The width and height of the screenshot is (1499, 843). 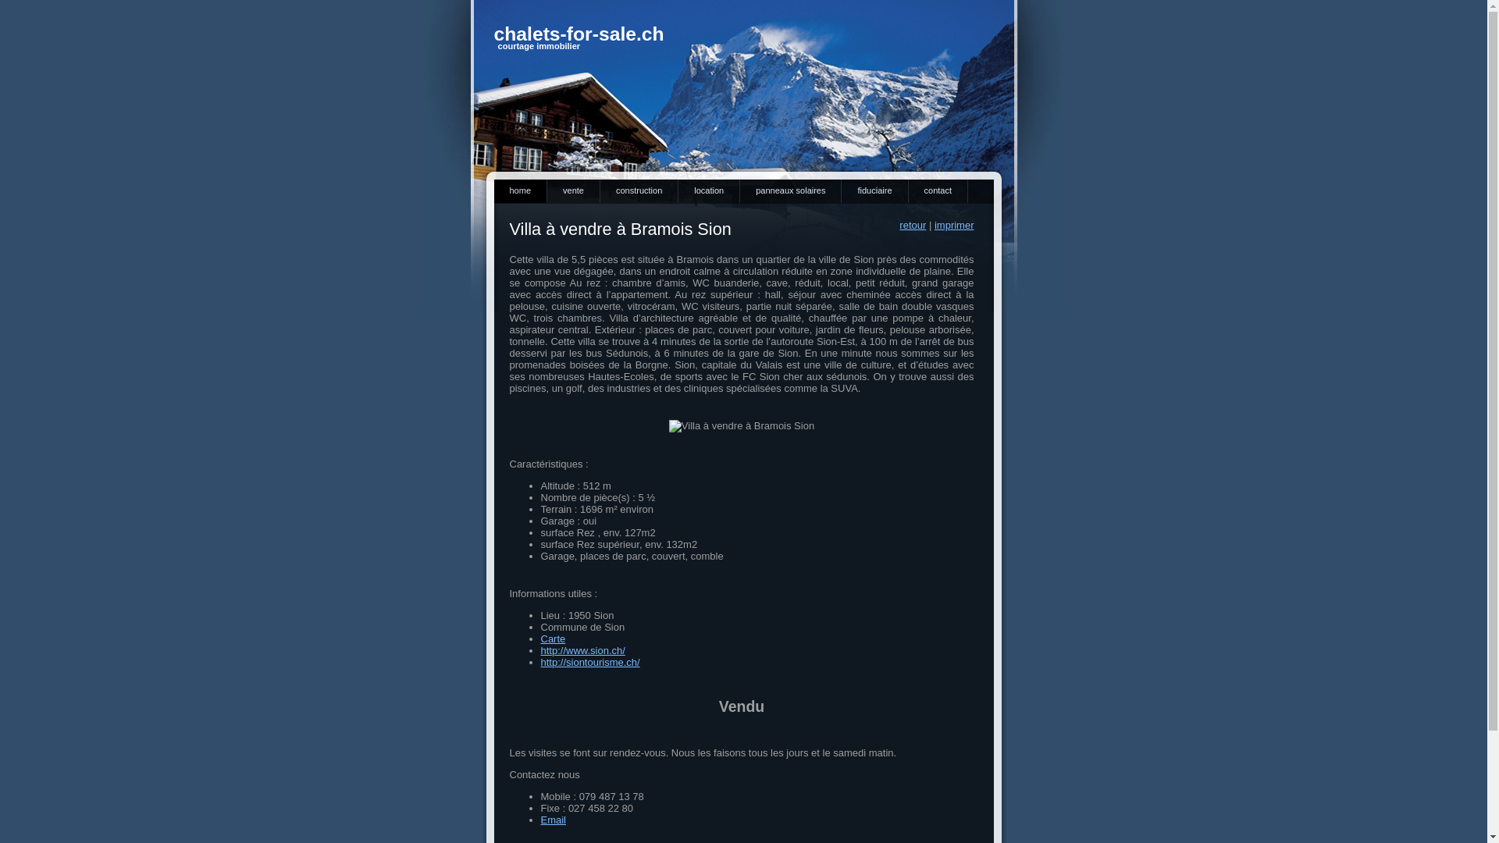 What do you see at coordinates (874, 191) in the screenshot?
I see `fiduciaire` at bounding box center [874, 191].